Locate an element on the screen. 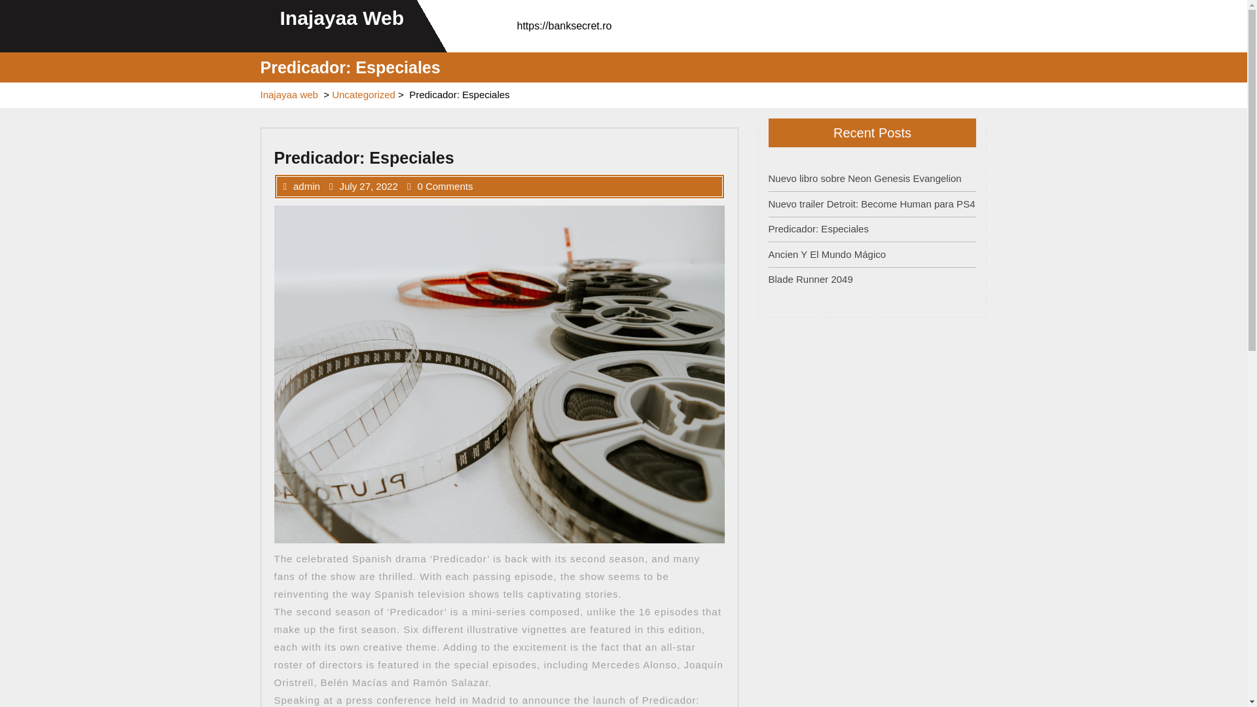  Blade Runner 2049 is located at coordinates (811, 279).